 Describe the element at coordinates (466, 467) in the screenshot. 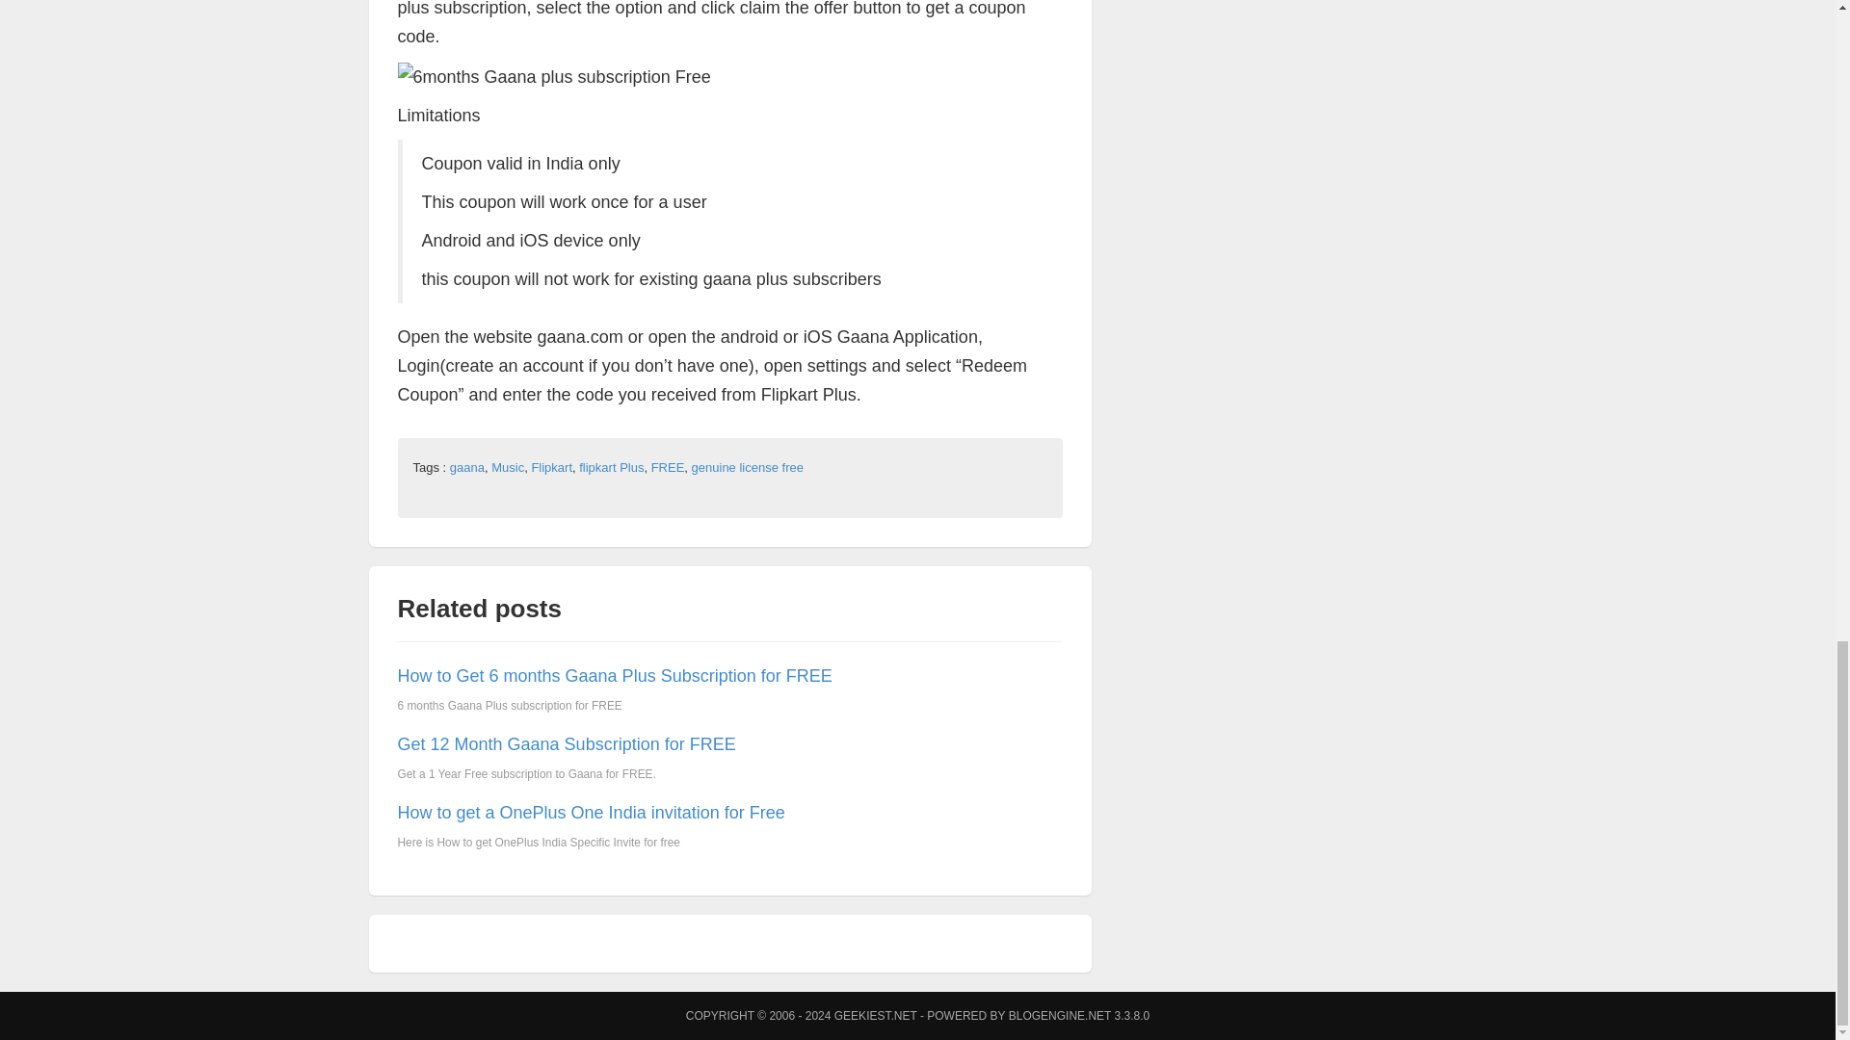

I see `gaana` at that location.